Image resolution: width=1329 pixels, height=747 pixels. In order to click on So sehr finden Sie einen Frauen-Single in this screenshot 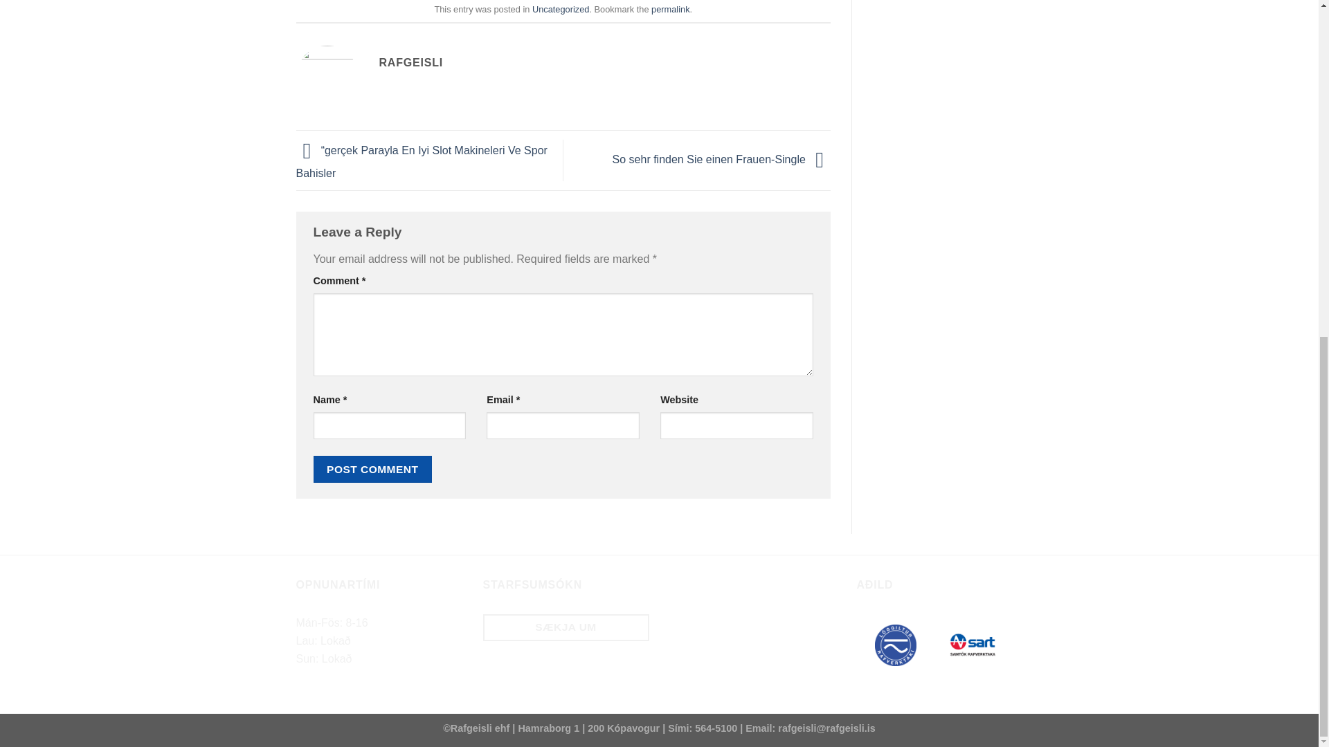, I will do `click(721, 159)`.